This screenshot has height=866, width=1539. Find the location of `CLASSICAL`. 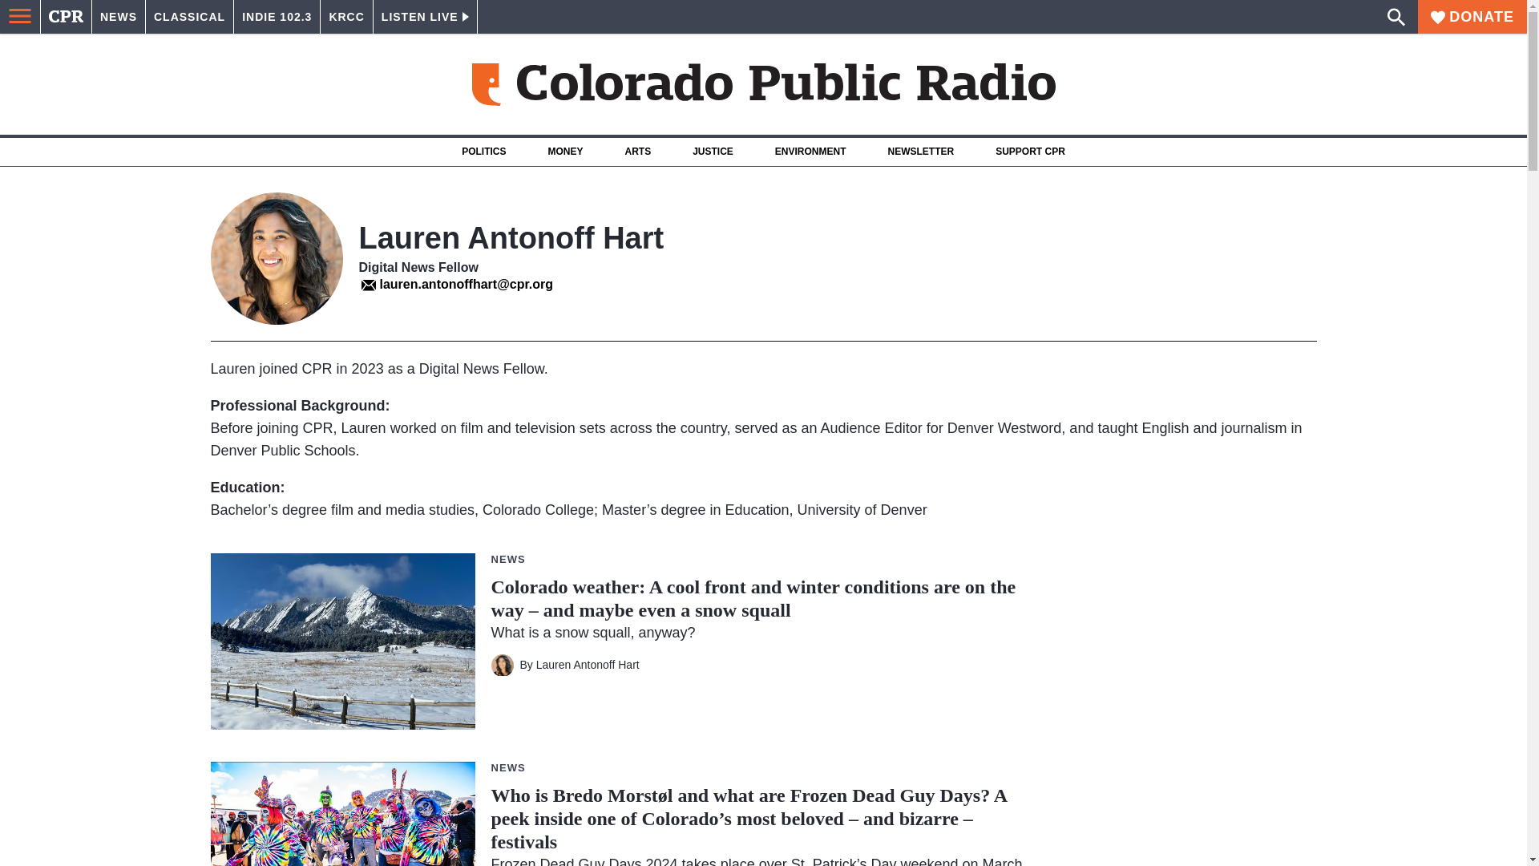

CLASSICAL is located at coordinates (189, 17).